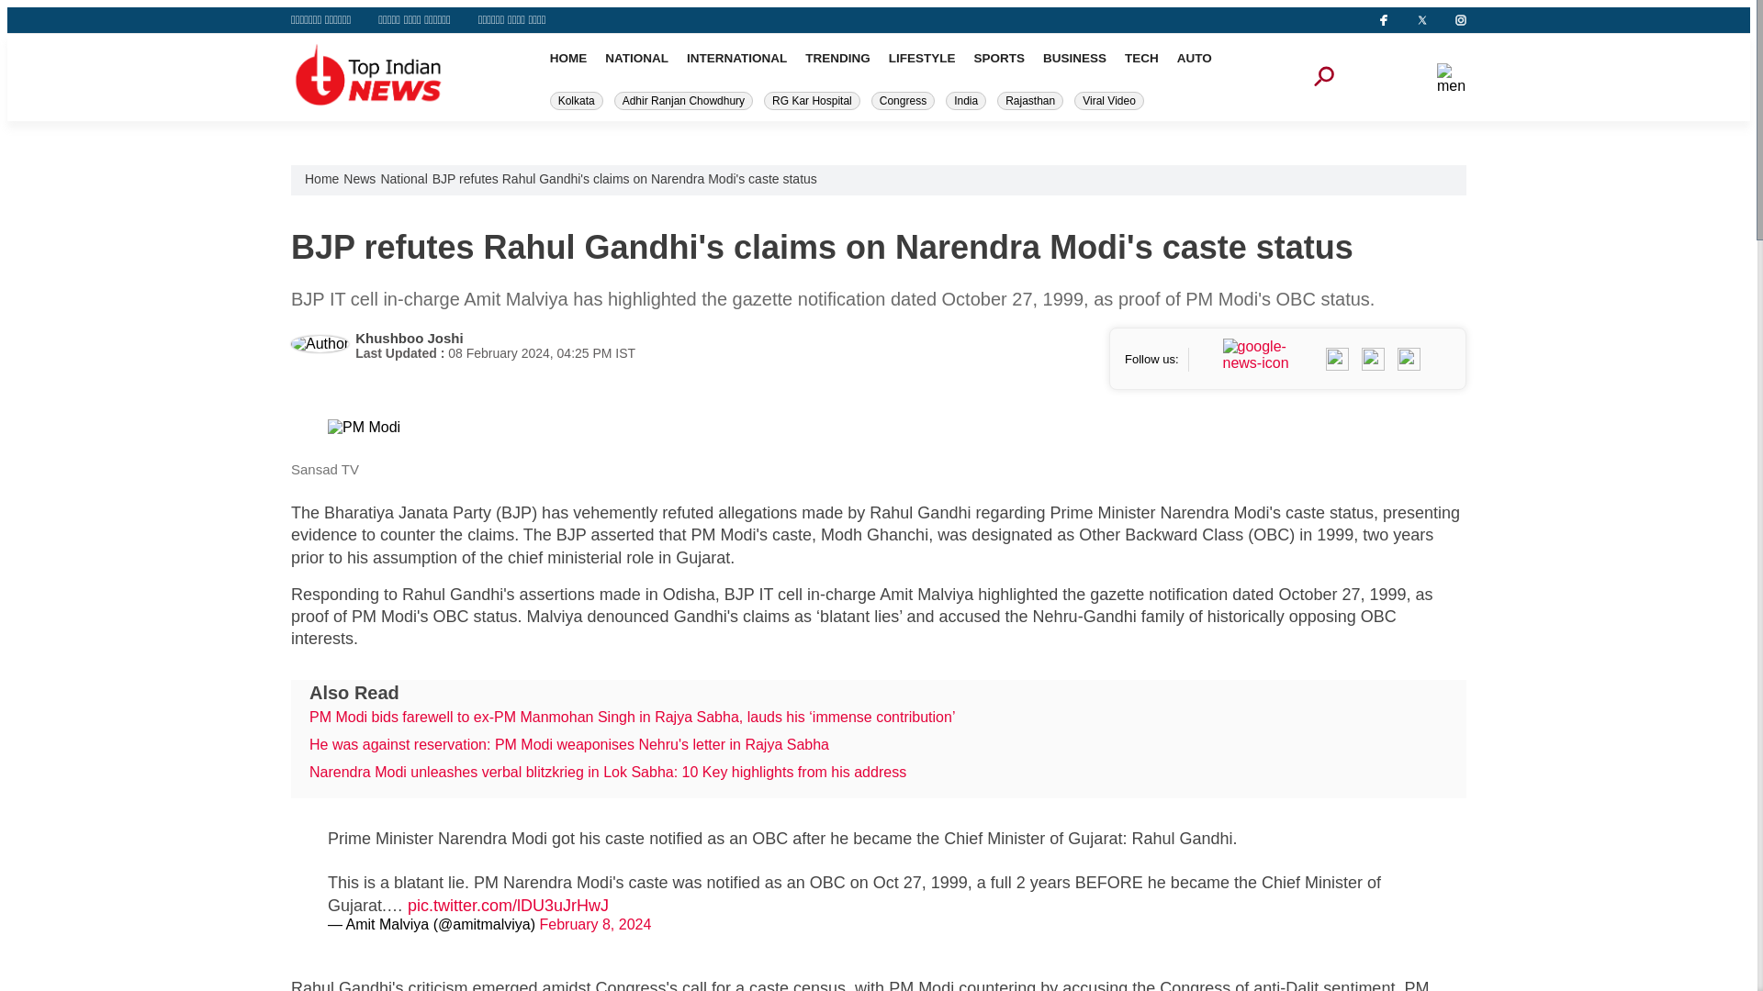 The width and height of the screenshot is (1763, 991). Describe the element at coordinates (1372, 358) in the screenshot. I see `Top Indian News Facebook` at that location.